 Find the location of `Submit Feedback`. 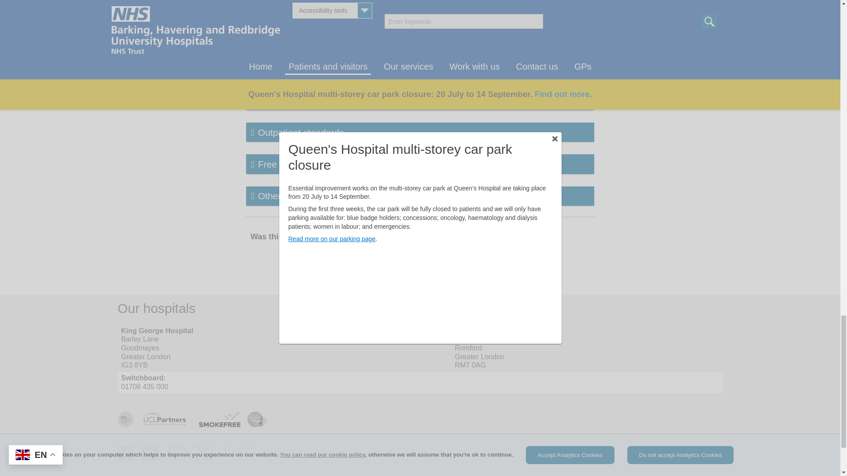

Submit Feedback is located at coordinates (468, 238).